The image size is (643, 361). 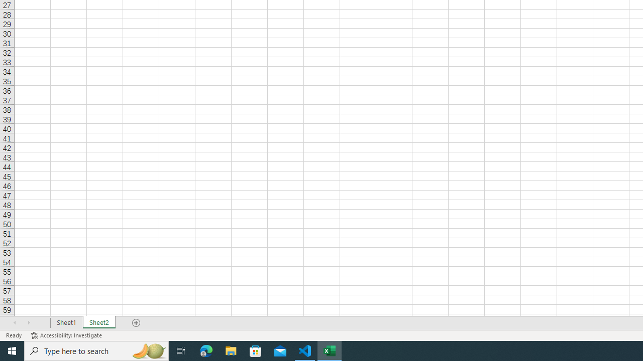 What do you see at coordinates (67, 335) in the screenshot?
I see `Accessibility Checker Accessibility: Investigate` at bounding box center [67, 335].